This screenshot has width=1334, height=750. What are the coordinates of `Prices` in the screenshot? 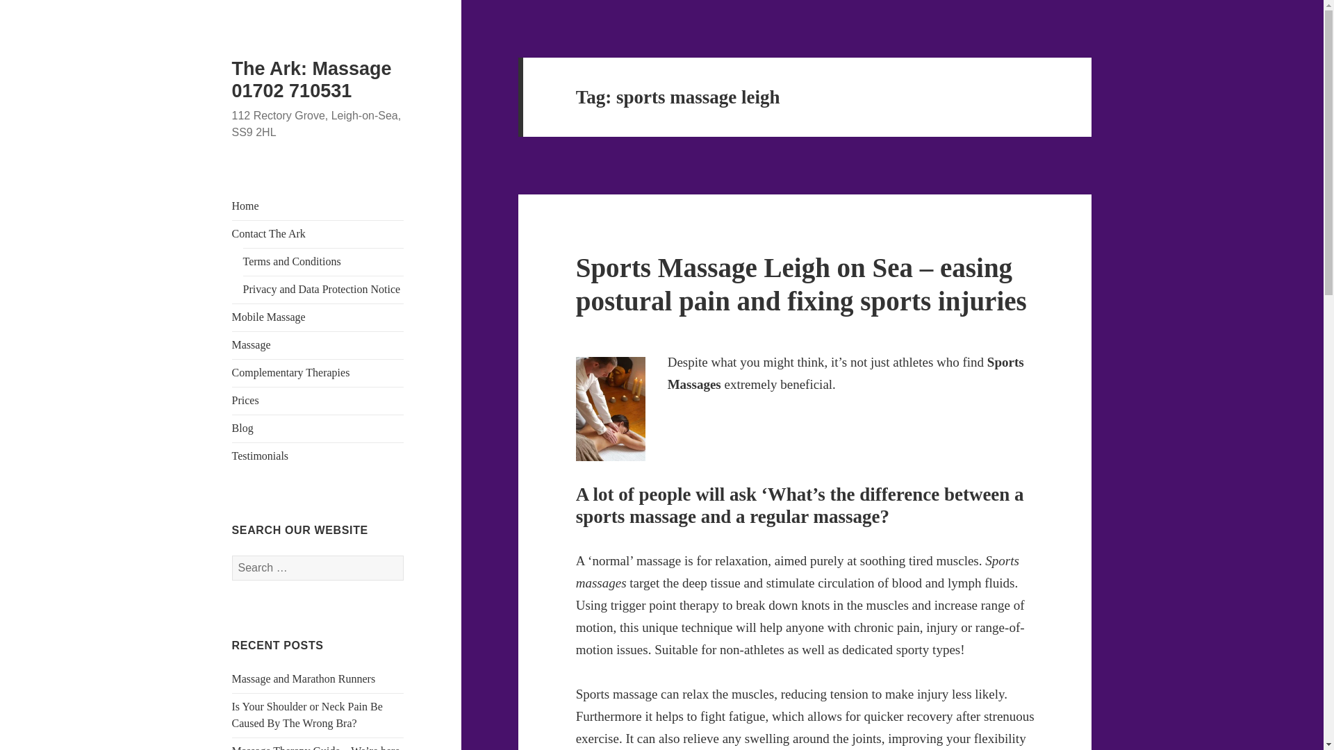 It's located at (245, 400).